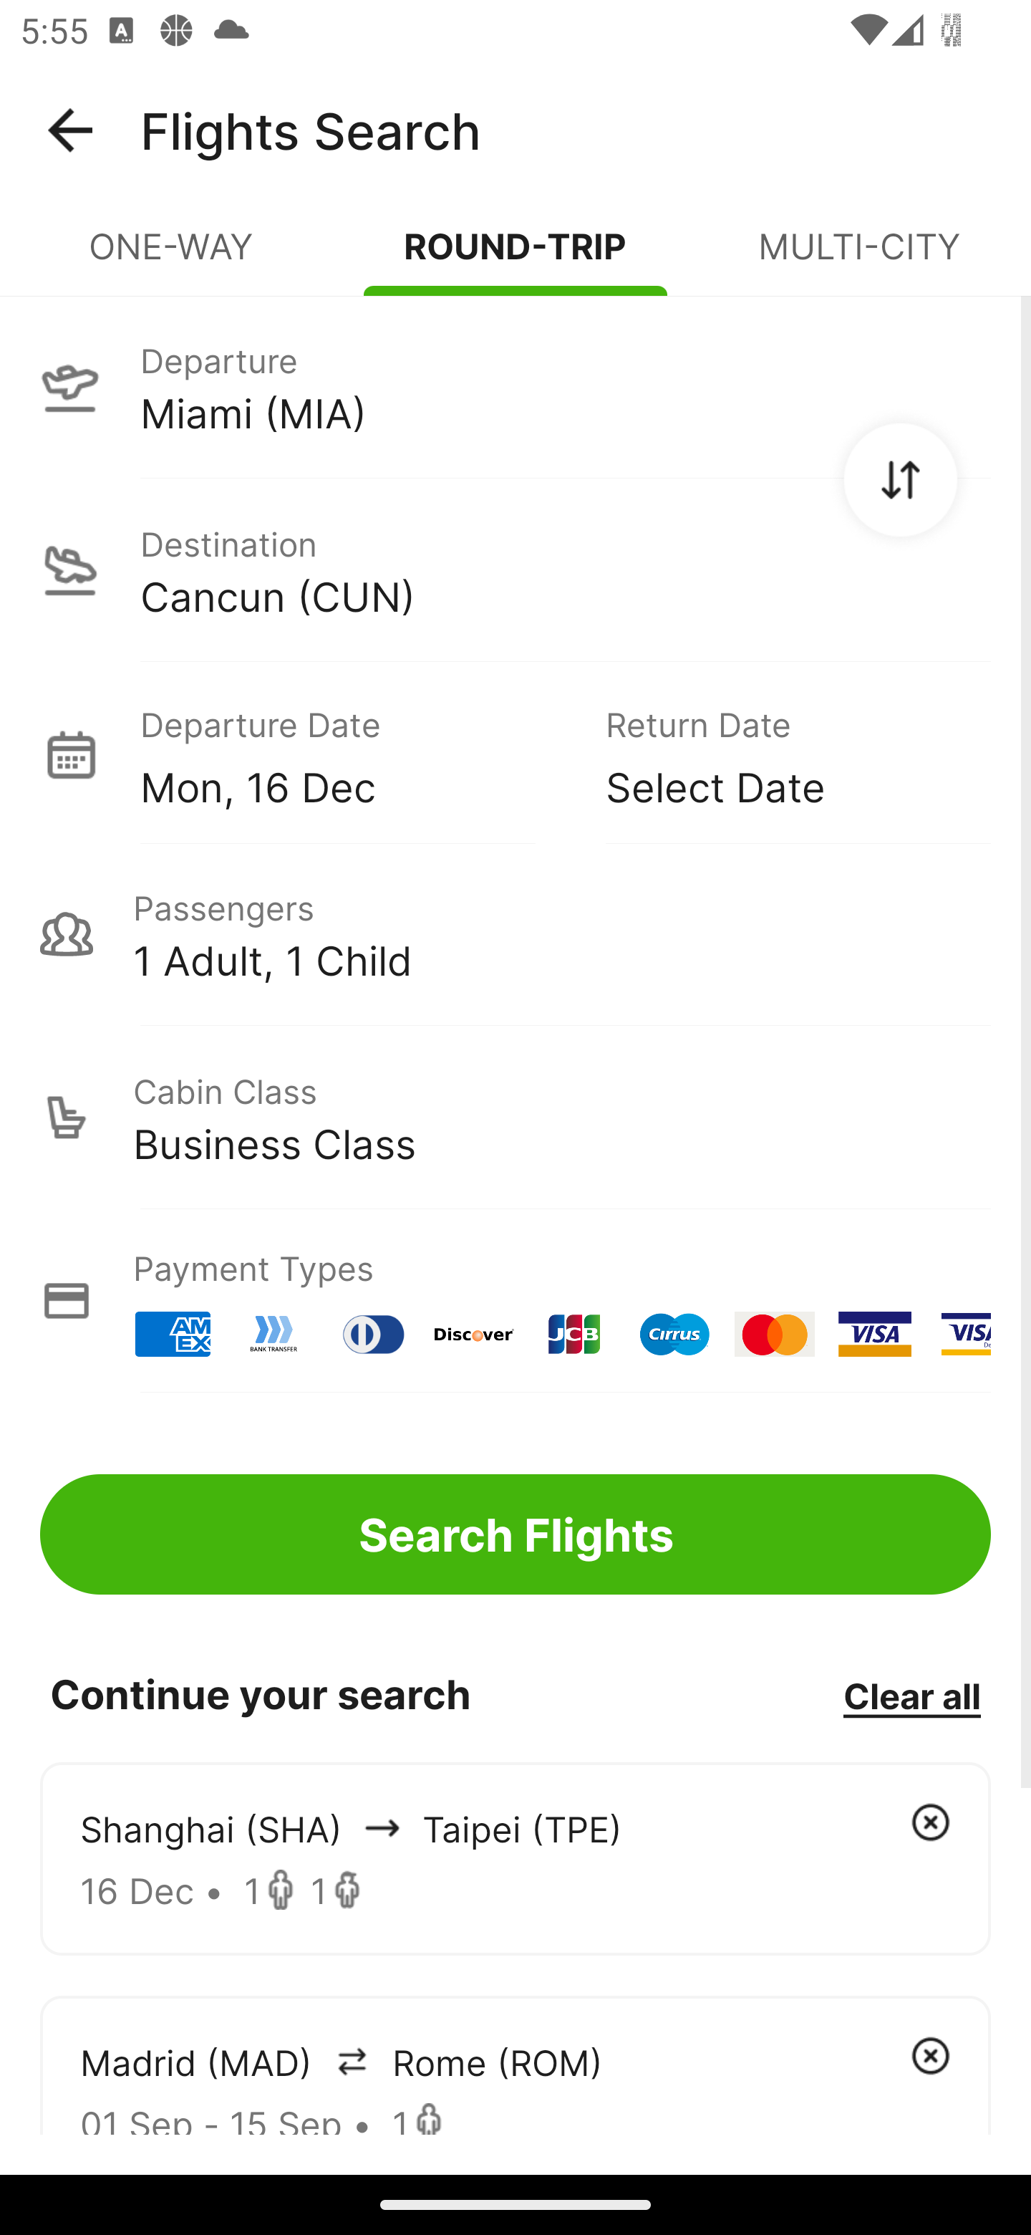  Describe the element at coordinates (515, 1534) in the screenshot. I see `Search Flights` at that location.